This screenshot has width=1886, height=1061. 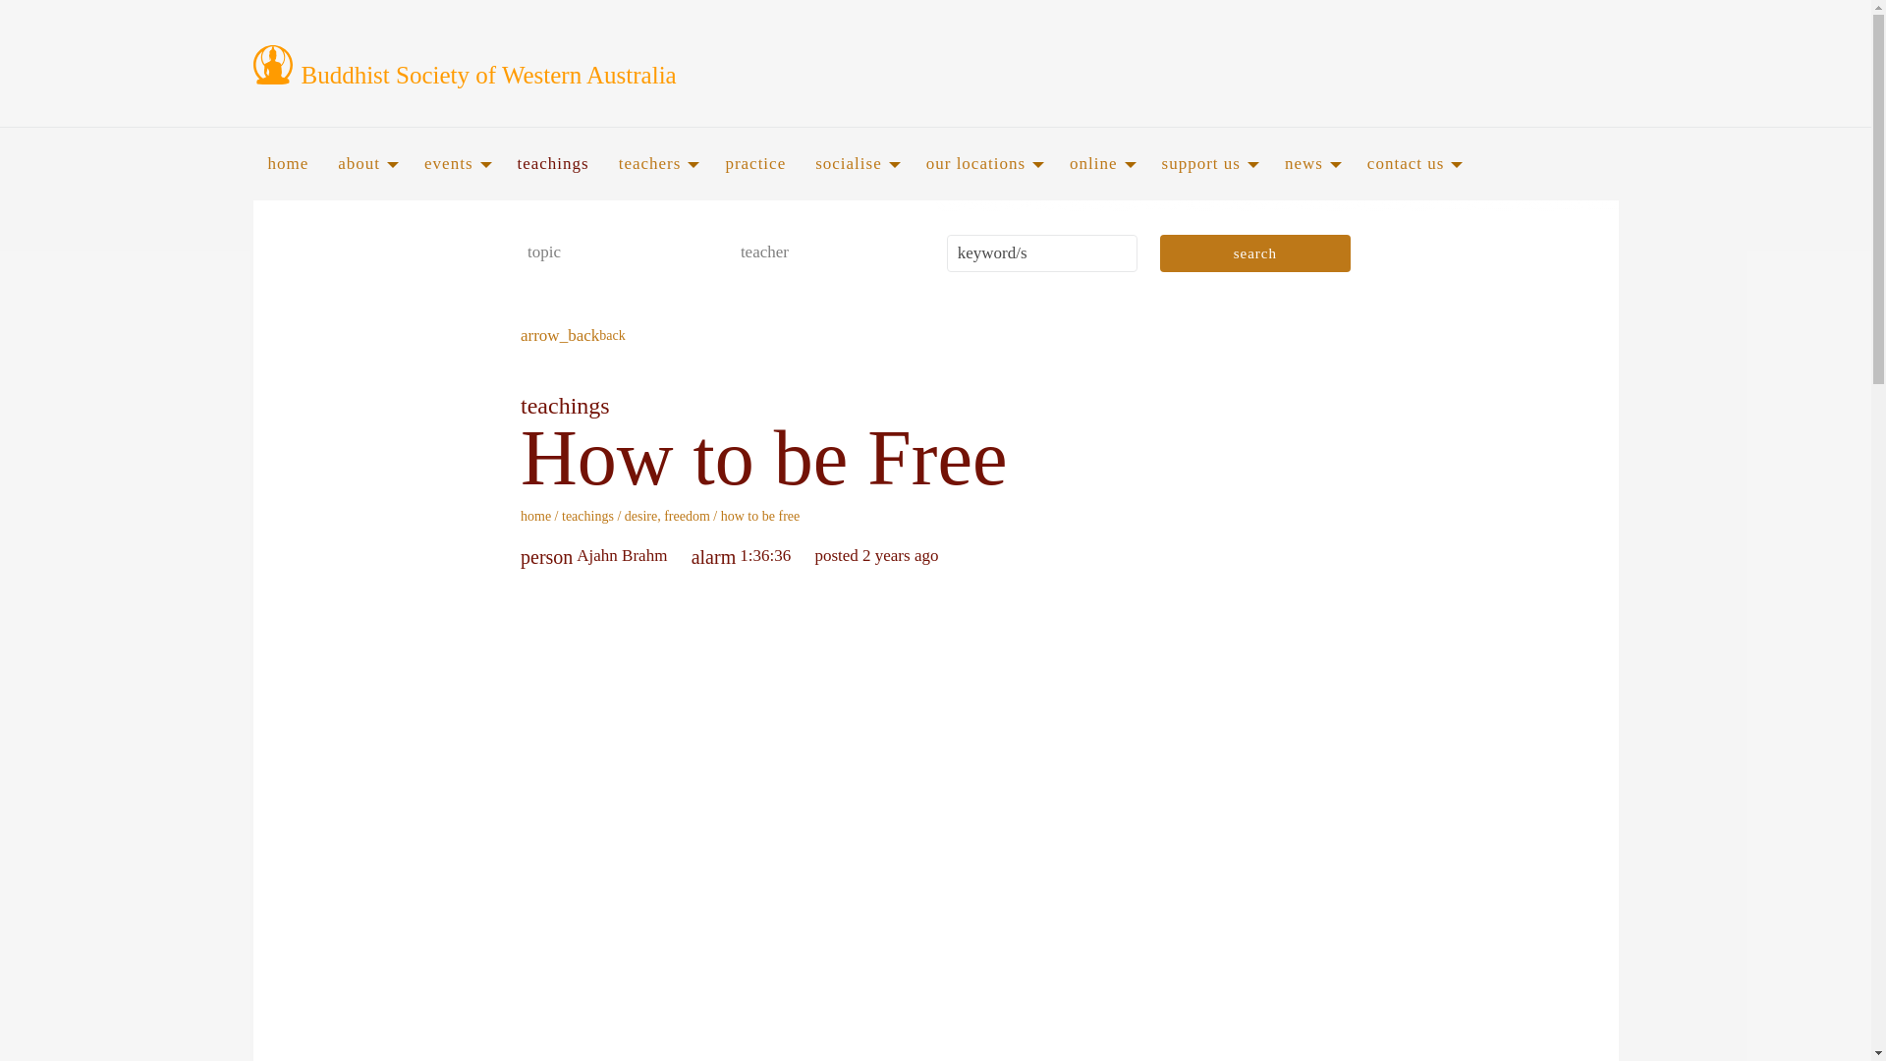 What do you see at coordinates (982, 163) in the screenshot?
I see `our locations` at bounding box center [982, 163].